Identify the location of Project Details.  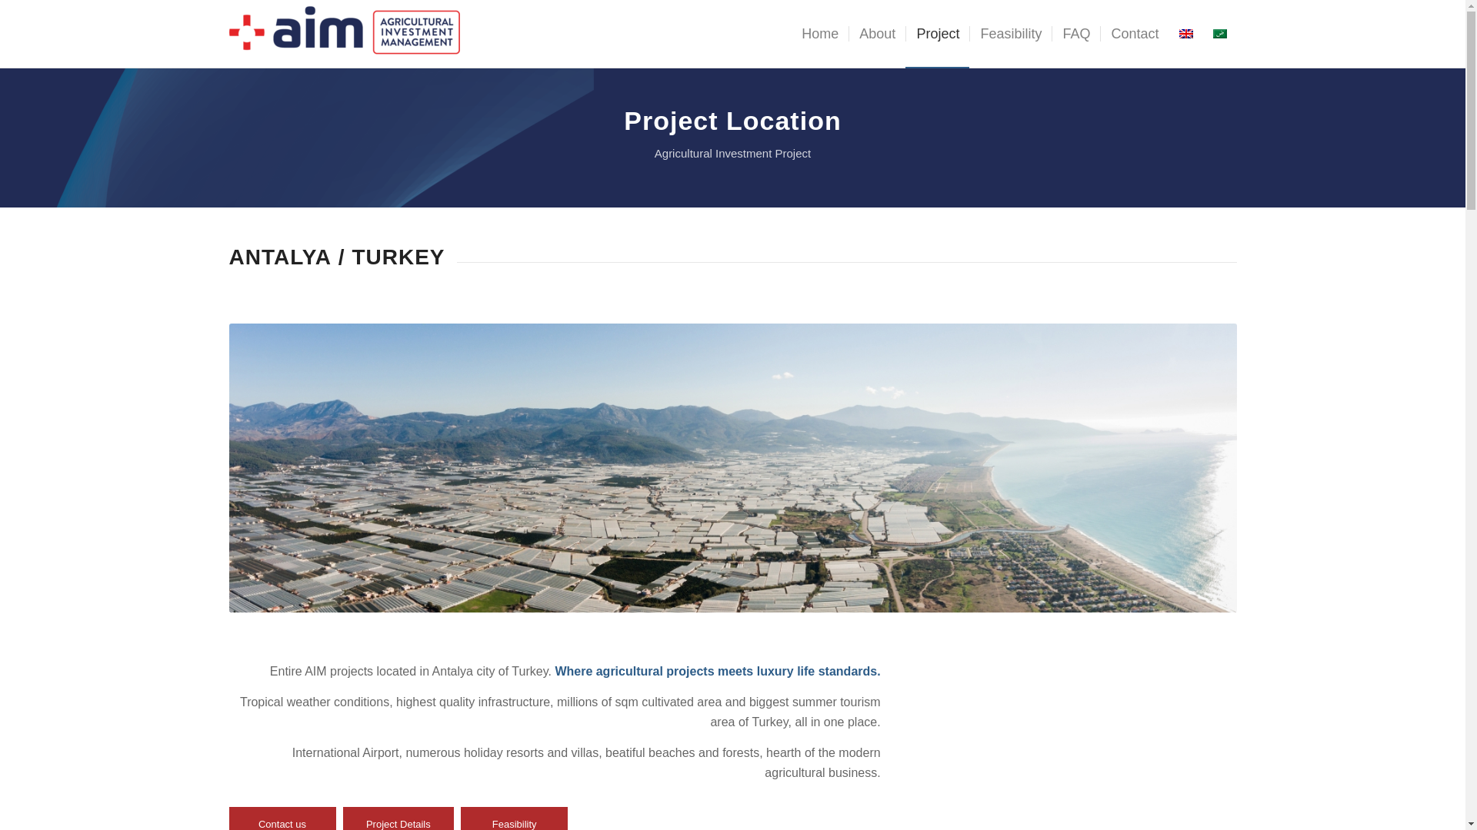
(398, 818).